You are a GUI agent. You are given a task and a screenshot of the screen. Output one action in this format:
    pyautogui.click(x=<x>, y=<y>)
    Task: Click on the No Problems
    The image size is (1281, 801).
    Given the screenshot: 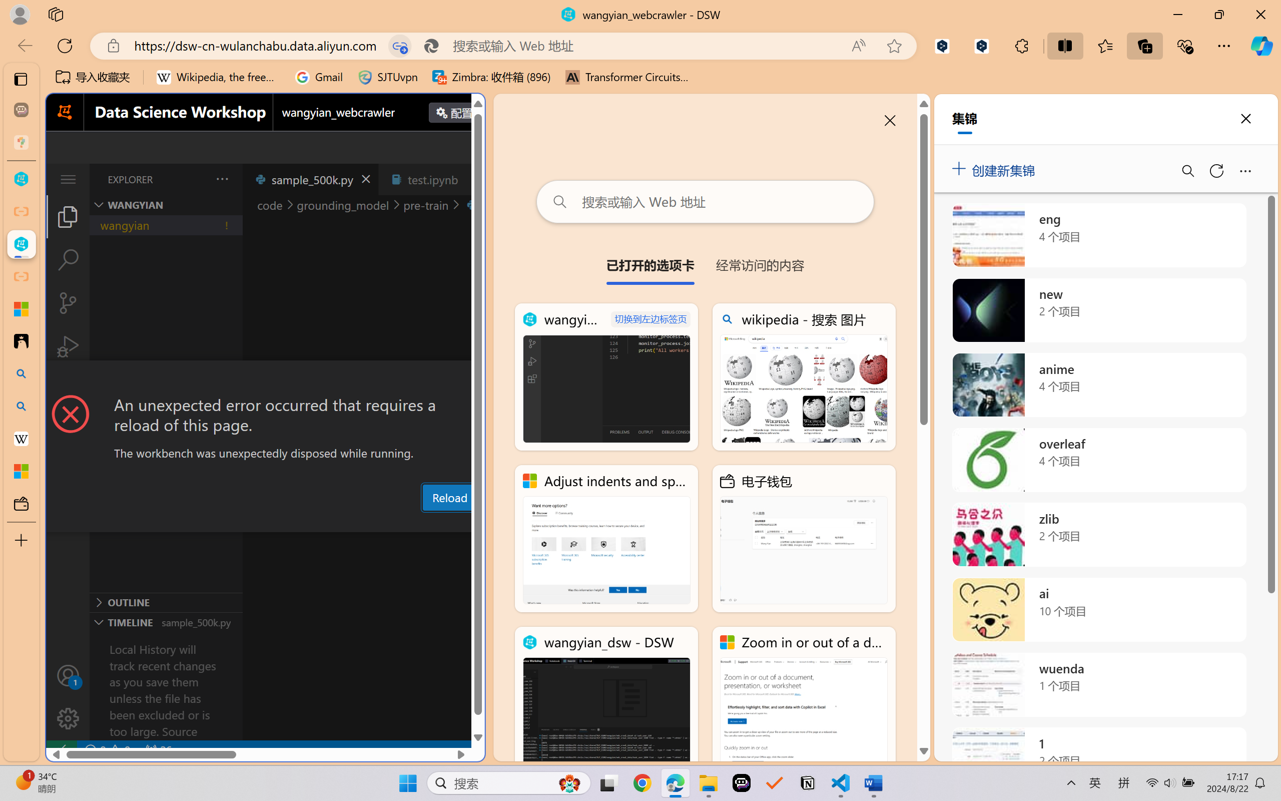 What is the action you would take?
    pyautogui.click(x=107, y=750)
    